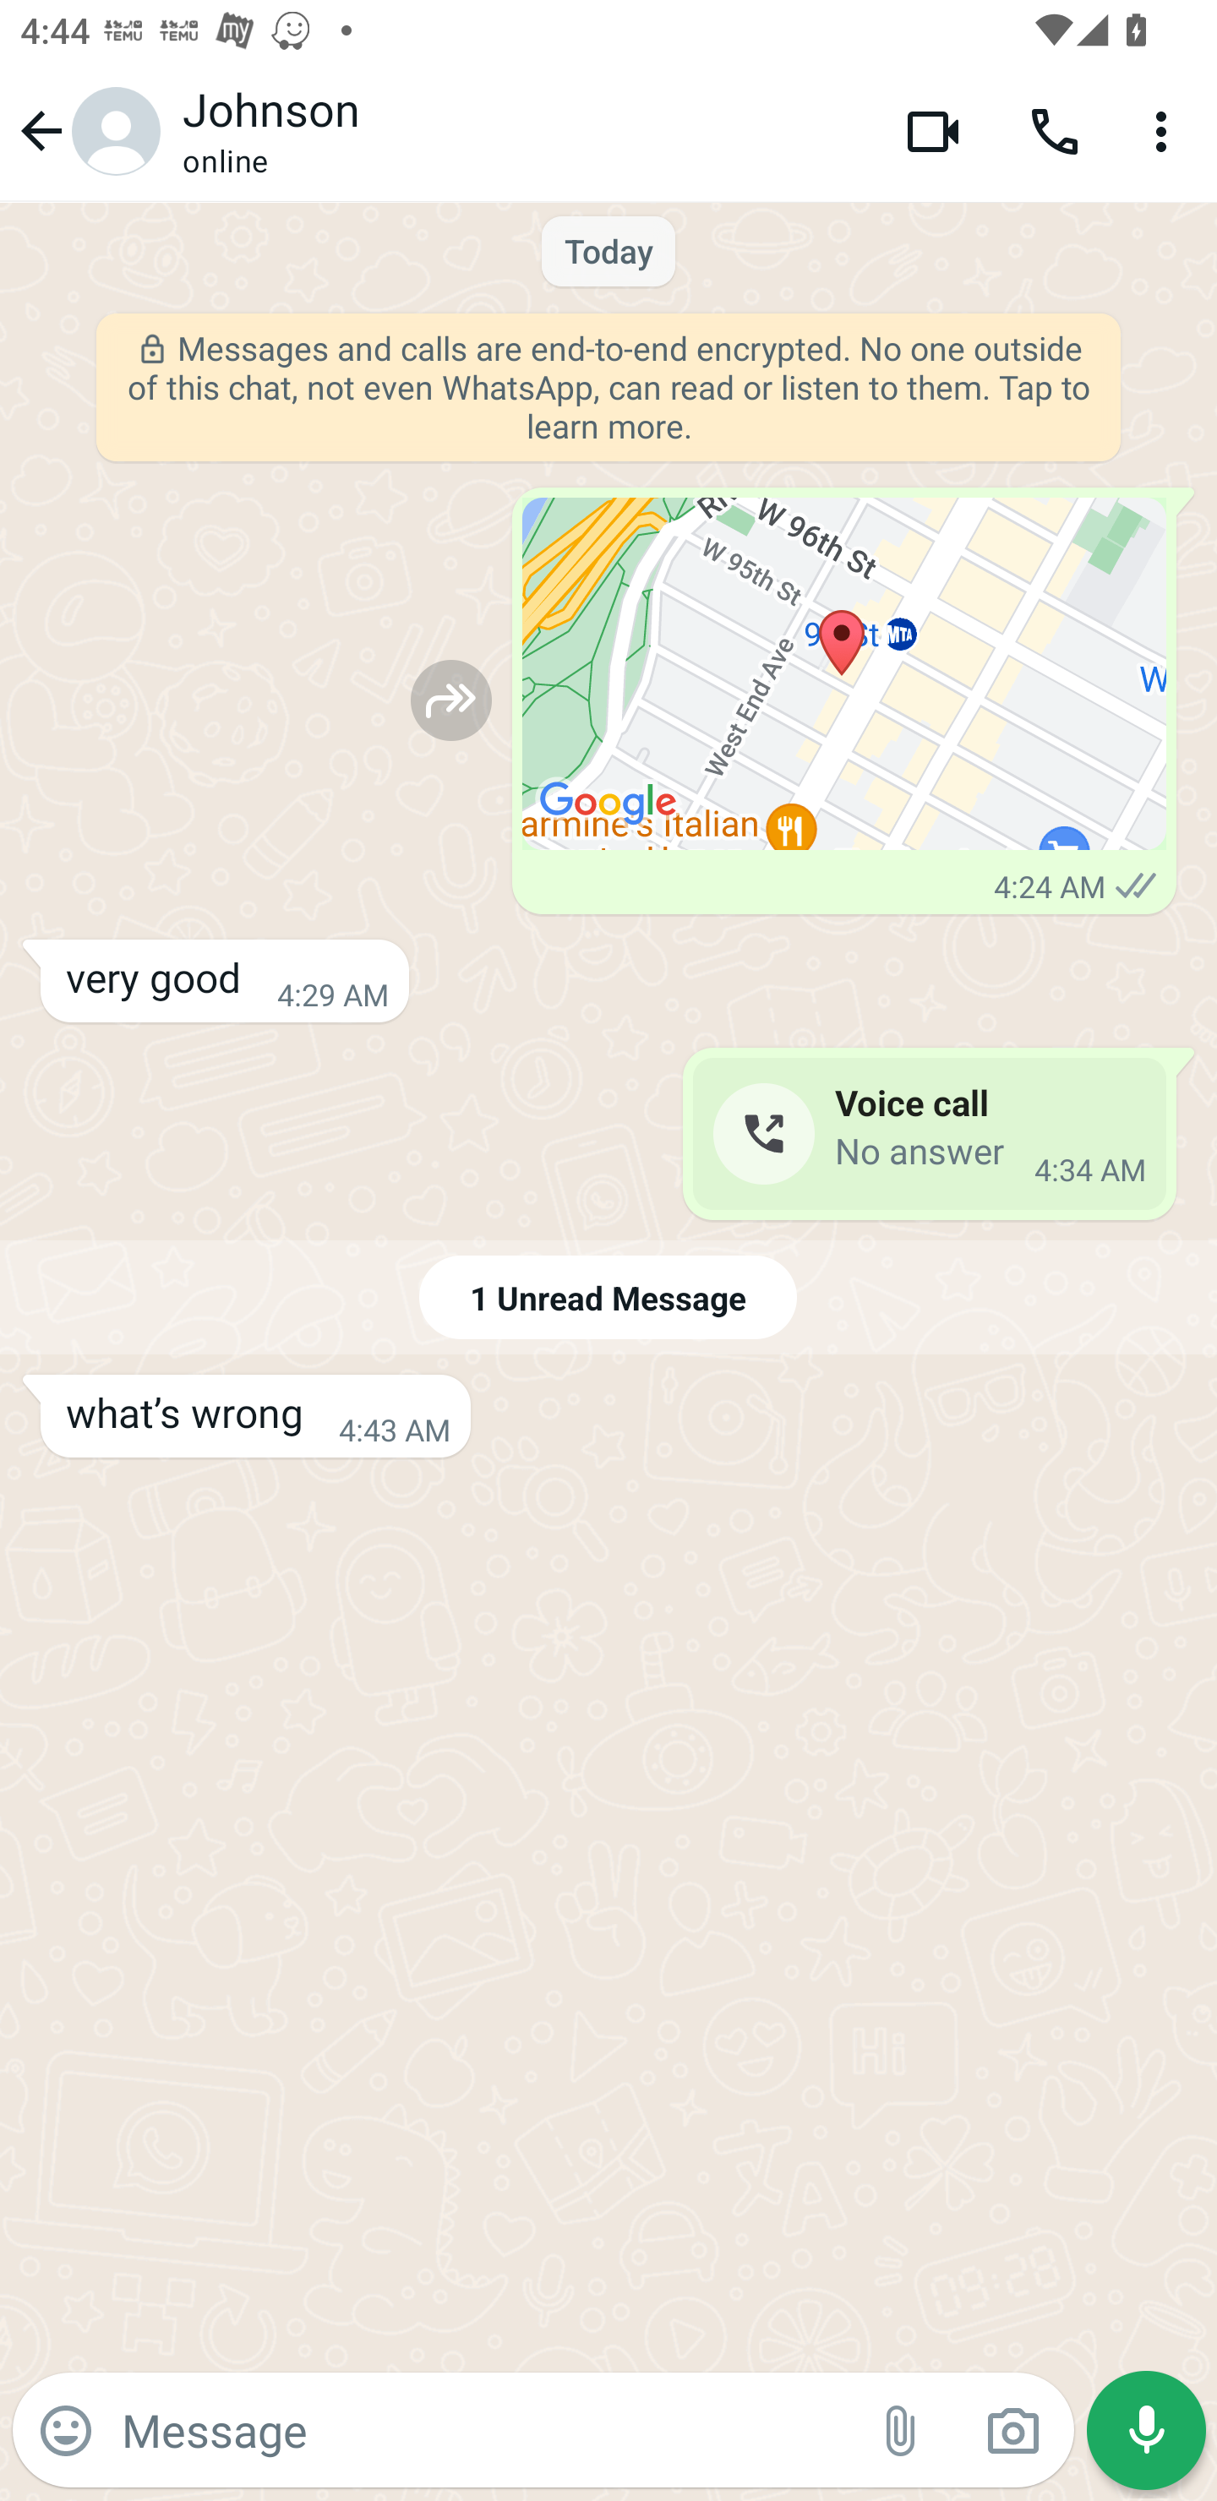 This screenshot has height=2501, width=1217. Describe the element at coordinates (933, 130) in the screenshot. I see `Video call` at that location.